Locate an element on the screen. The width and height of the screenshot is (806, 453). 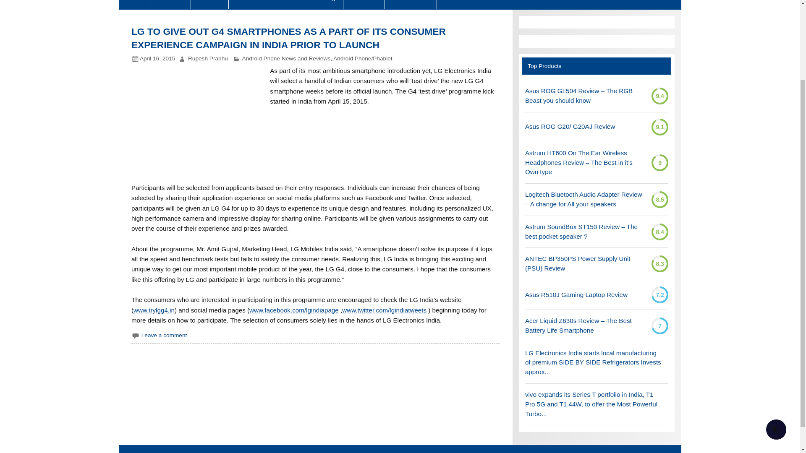
Accessories is located at coordinates (280, 4).